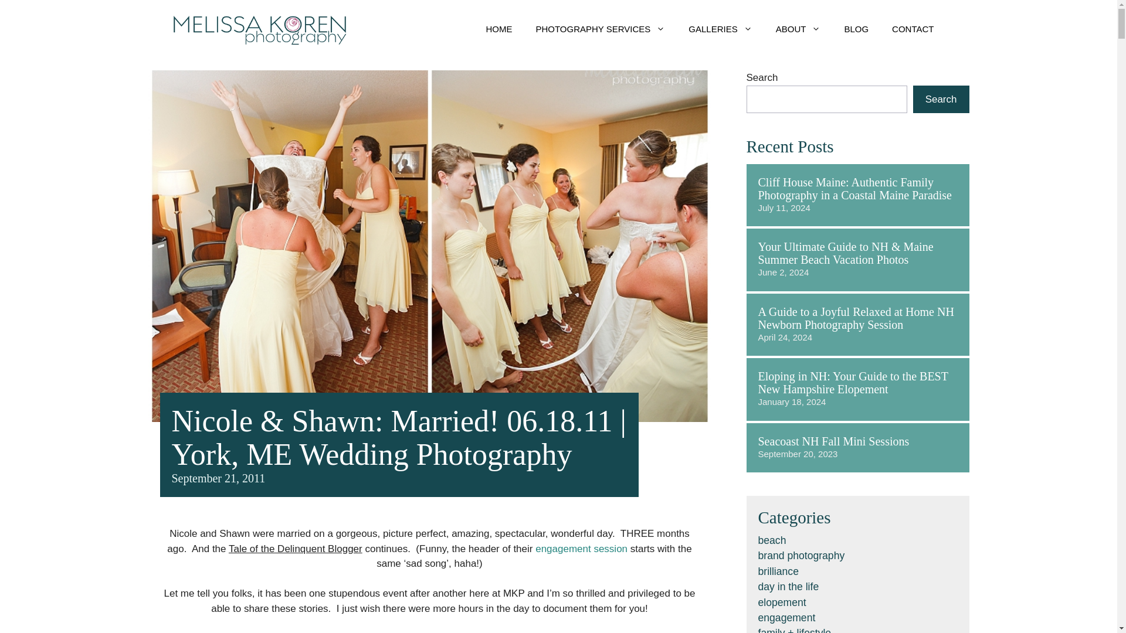  Describe the element at coordinates (786, 618) in the screenshot. I see `engagement` at that location.